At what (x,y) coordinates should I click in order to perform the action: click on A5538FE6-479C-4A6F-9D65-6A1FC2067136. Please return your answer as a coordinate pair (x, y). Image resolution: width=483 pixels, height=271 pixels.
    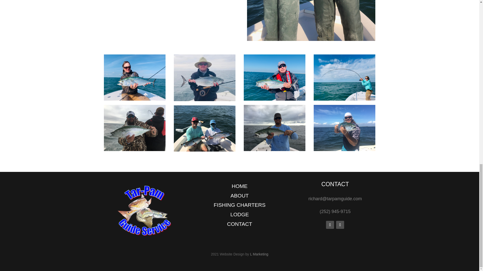
    Looking at the image, I should click on (205, 128).